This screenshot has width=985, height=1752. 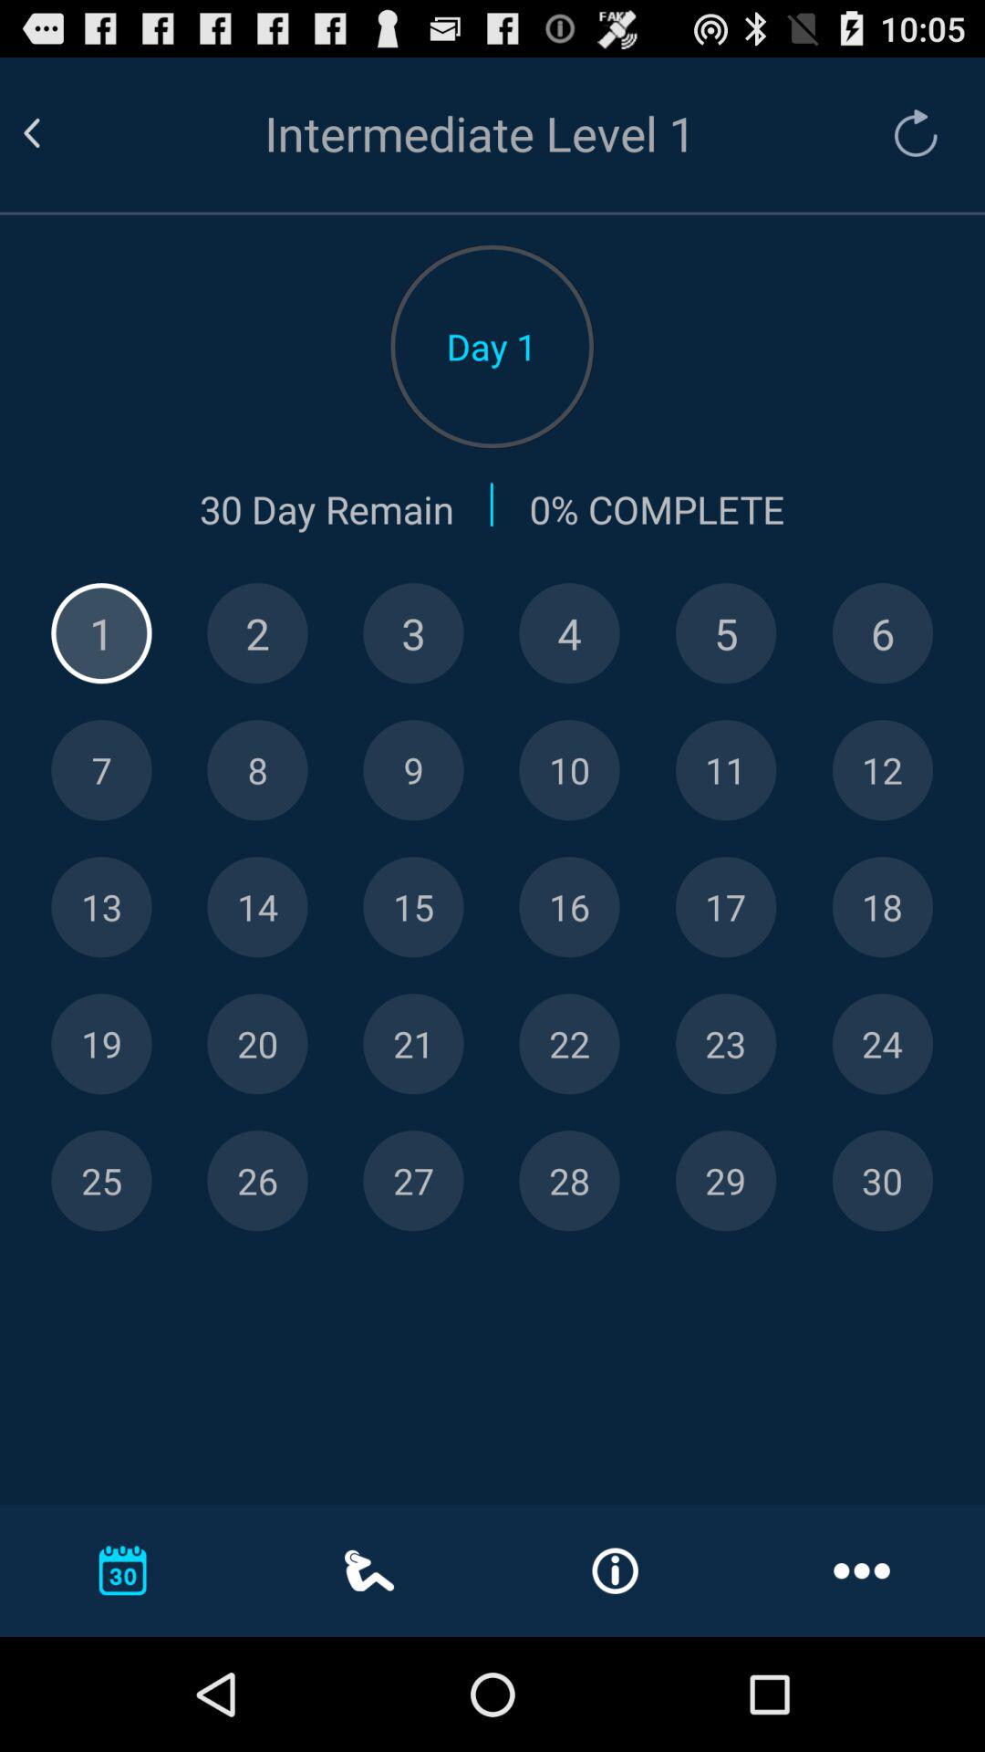 I want to click on select day 20, so click(x=257, y=1044).